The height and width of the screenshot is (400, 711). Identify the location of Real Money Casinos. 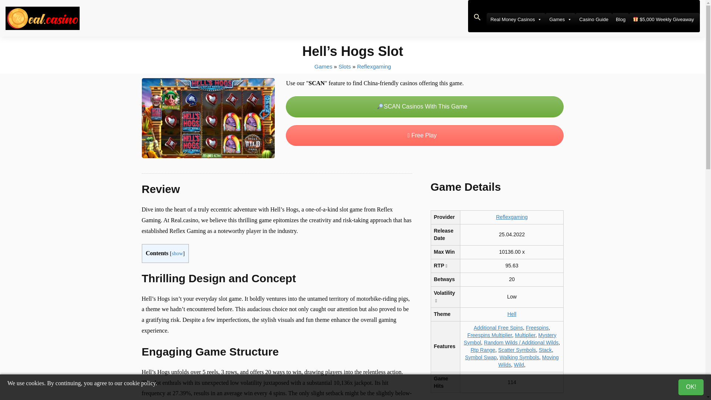
(515, 19).